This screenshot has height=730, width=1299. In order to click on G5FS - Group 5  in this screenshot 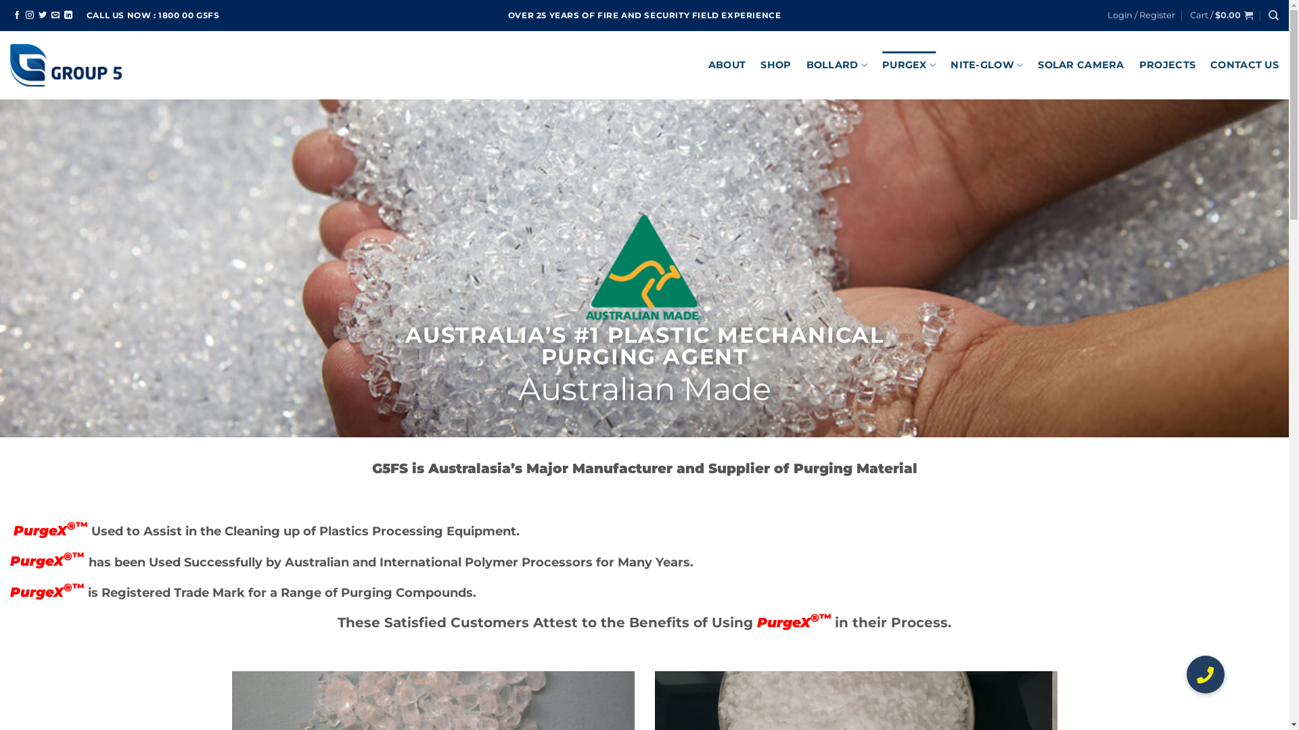, I will do `click(66, 65)`.